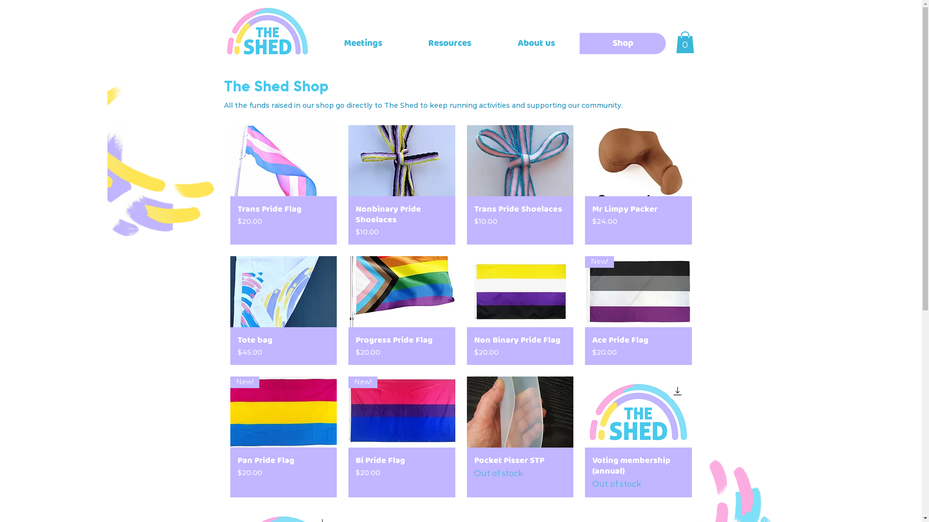  Describe the element at coordinates (284, 412) in the screenshot. I see `New!` at that location.